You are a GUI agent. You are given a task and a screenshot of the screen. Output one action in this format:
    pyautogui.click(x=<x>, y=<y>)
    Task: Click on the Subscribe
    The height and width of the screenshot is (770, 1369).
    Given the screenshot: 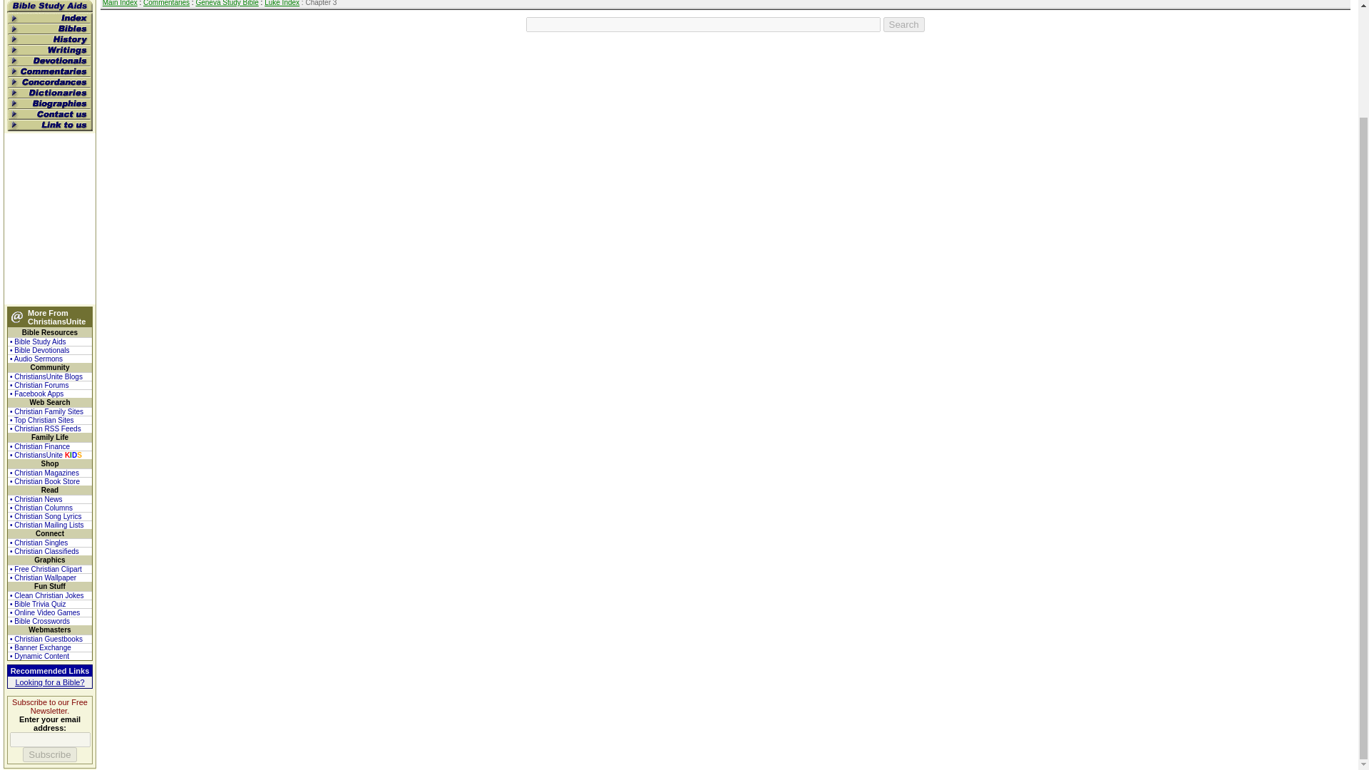 What is the action you would take?
    pyautogui.click(x=50, y=754)
    